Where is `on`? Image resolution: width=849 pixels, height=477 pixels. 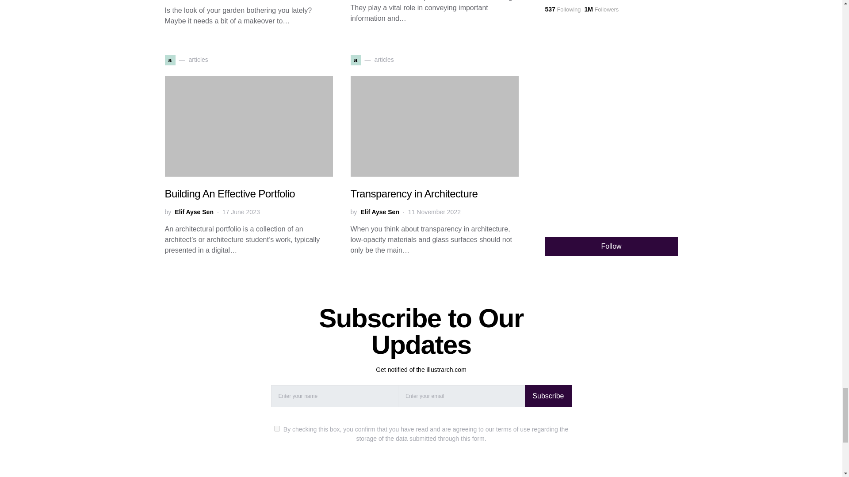 on is located at coordinates (277, 428).